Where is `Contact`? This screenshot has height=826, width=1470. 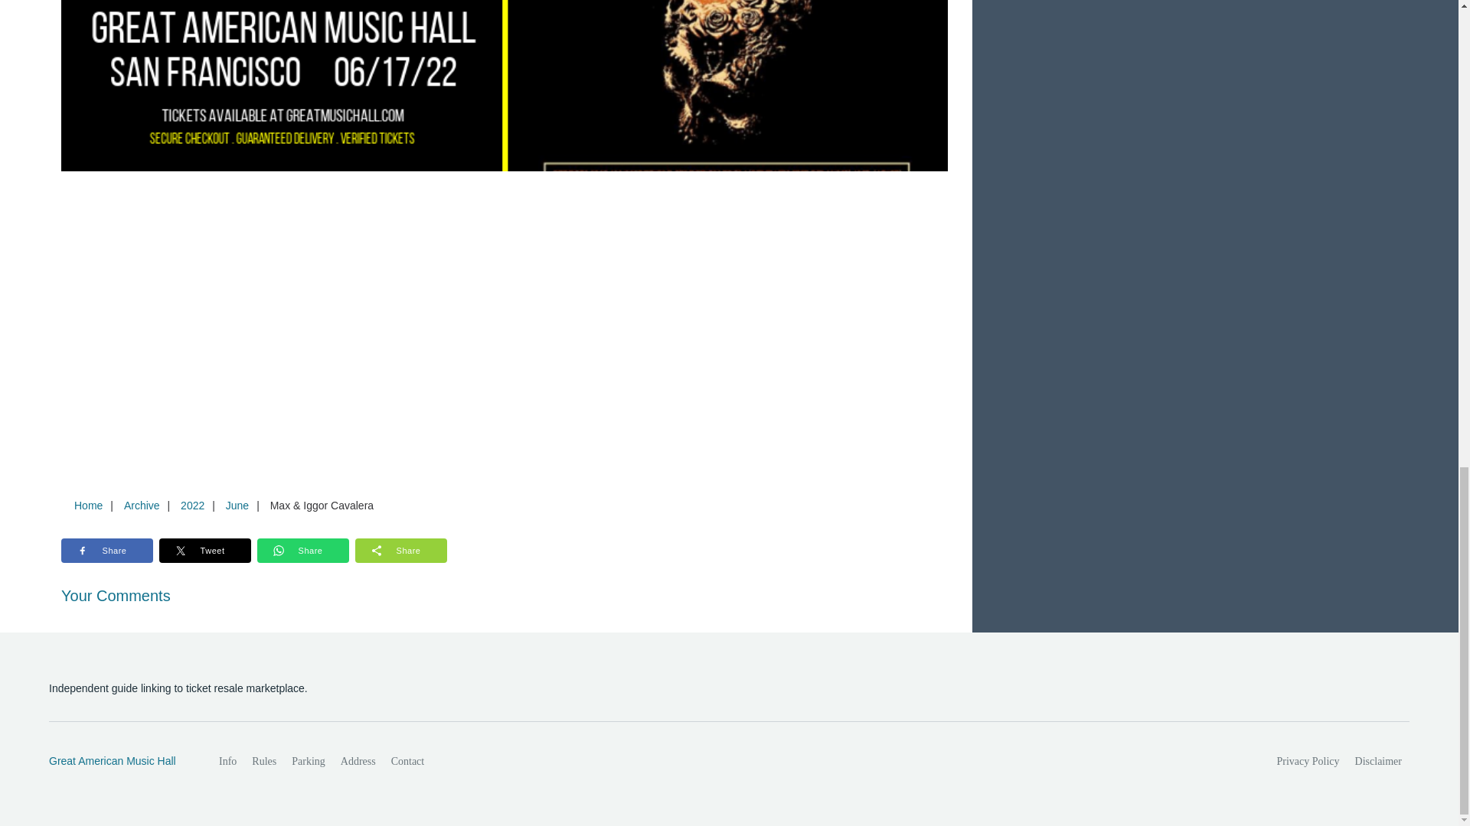 Contact is located at coordinates (407, 762).